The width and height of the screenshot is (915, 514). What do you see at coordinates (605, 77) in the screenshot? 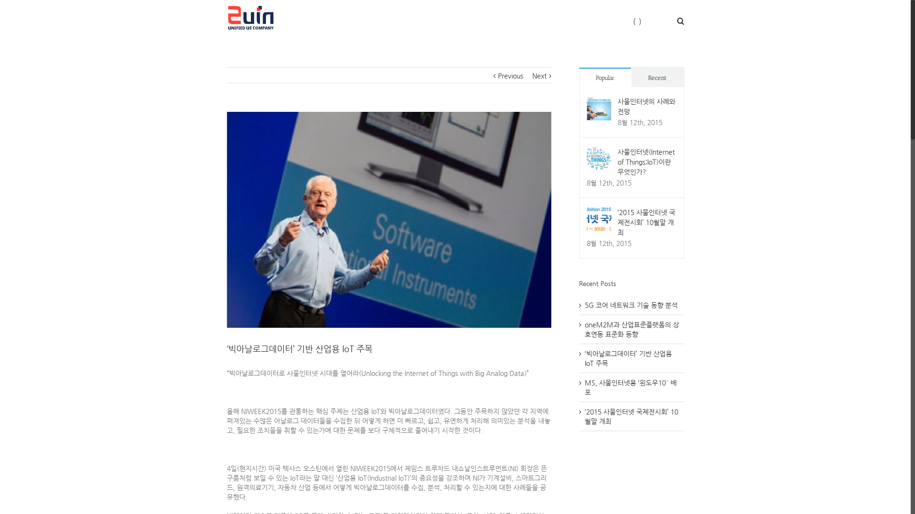
I see `Popular` at bounding box center [605, 77].